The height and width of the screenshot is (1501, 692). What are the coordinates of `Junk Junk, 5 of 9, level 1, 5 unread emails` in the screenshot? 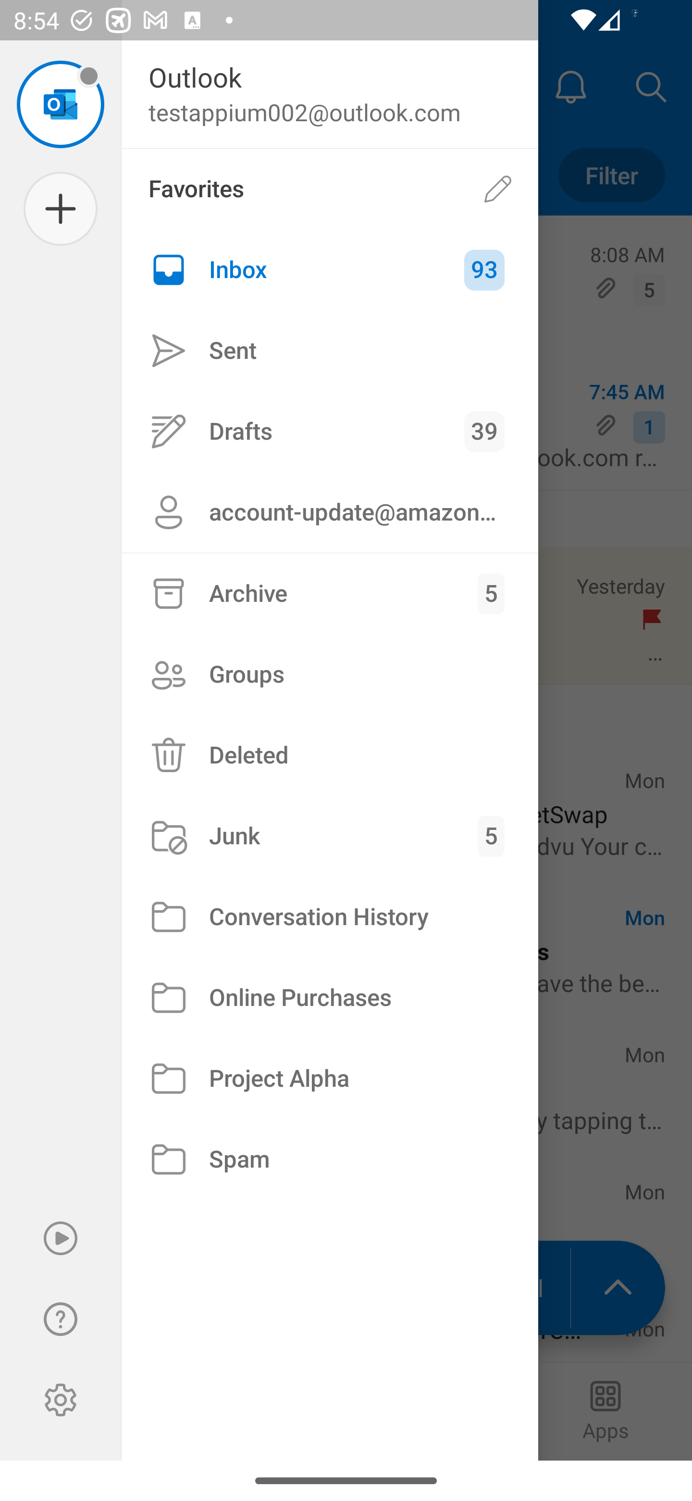 It's located at (330, 836).